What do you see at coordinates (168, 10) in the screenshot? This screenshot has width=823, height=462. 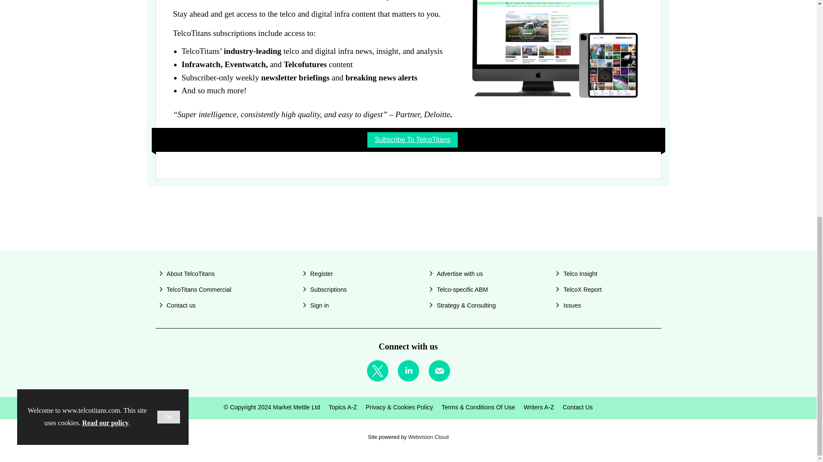 I see `OK` at bounding box center [168, 10].